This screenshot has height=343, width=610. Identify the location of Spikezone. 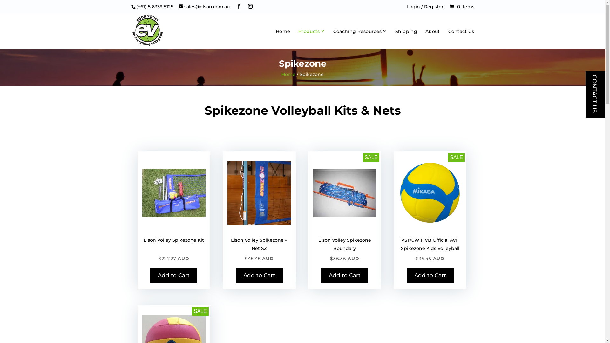
(259, 193).